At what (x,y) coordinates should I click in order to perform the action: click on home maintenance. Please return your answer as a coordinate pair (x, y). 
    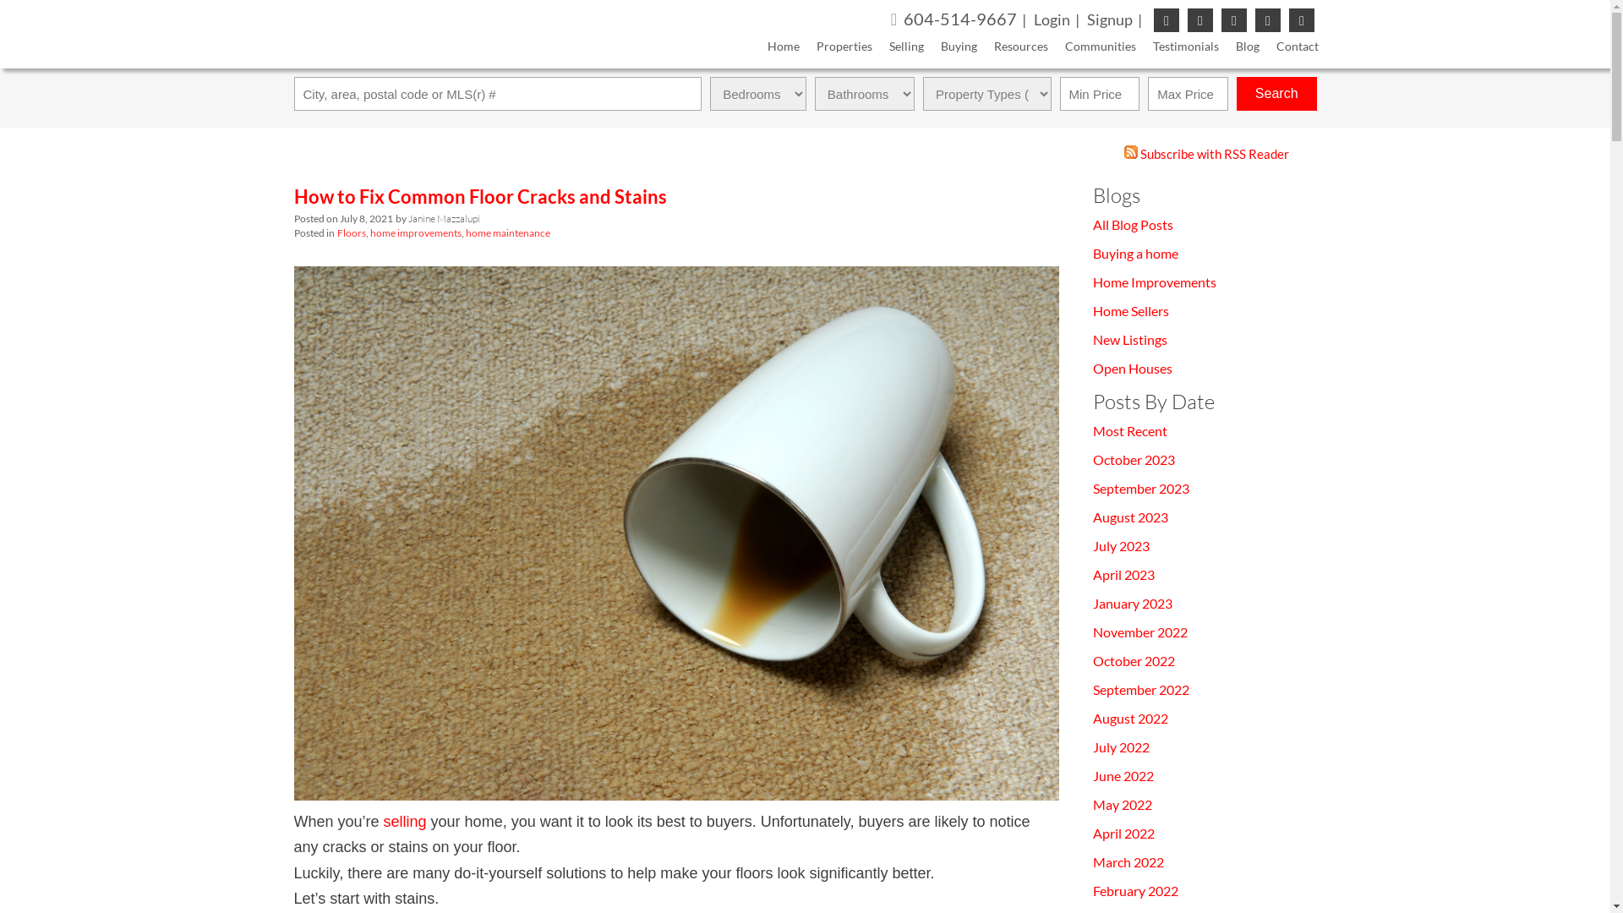
    Looking at the image, I should click on (507, 233).